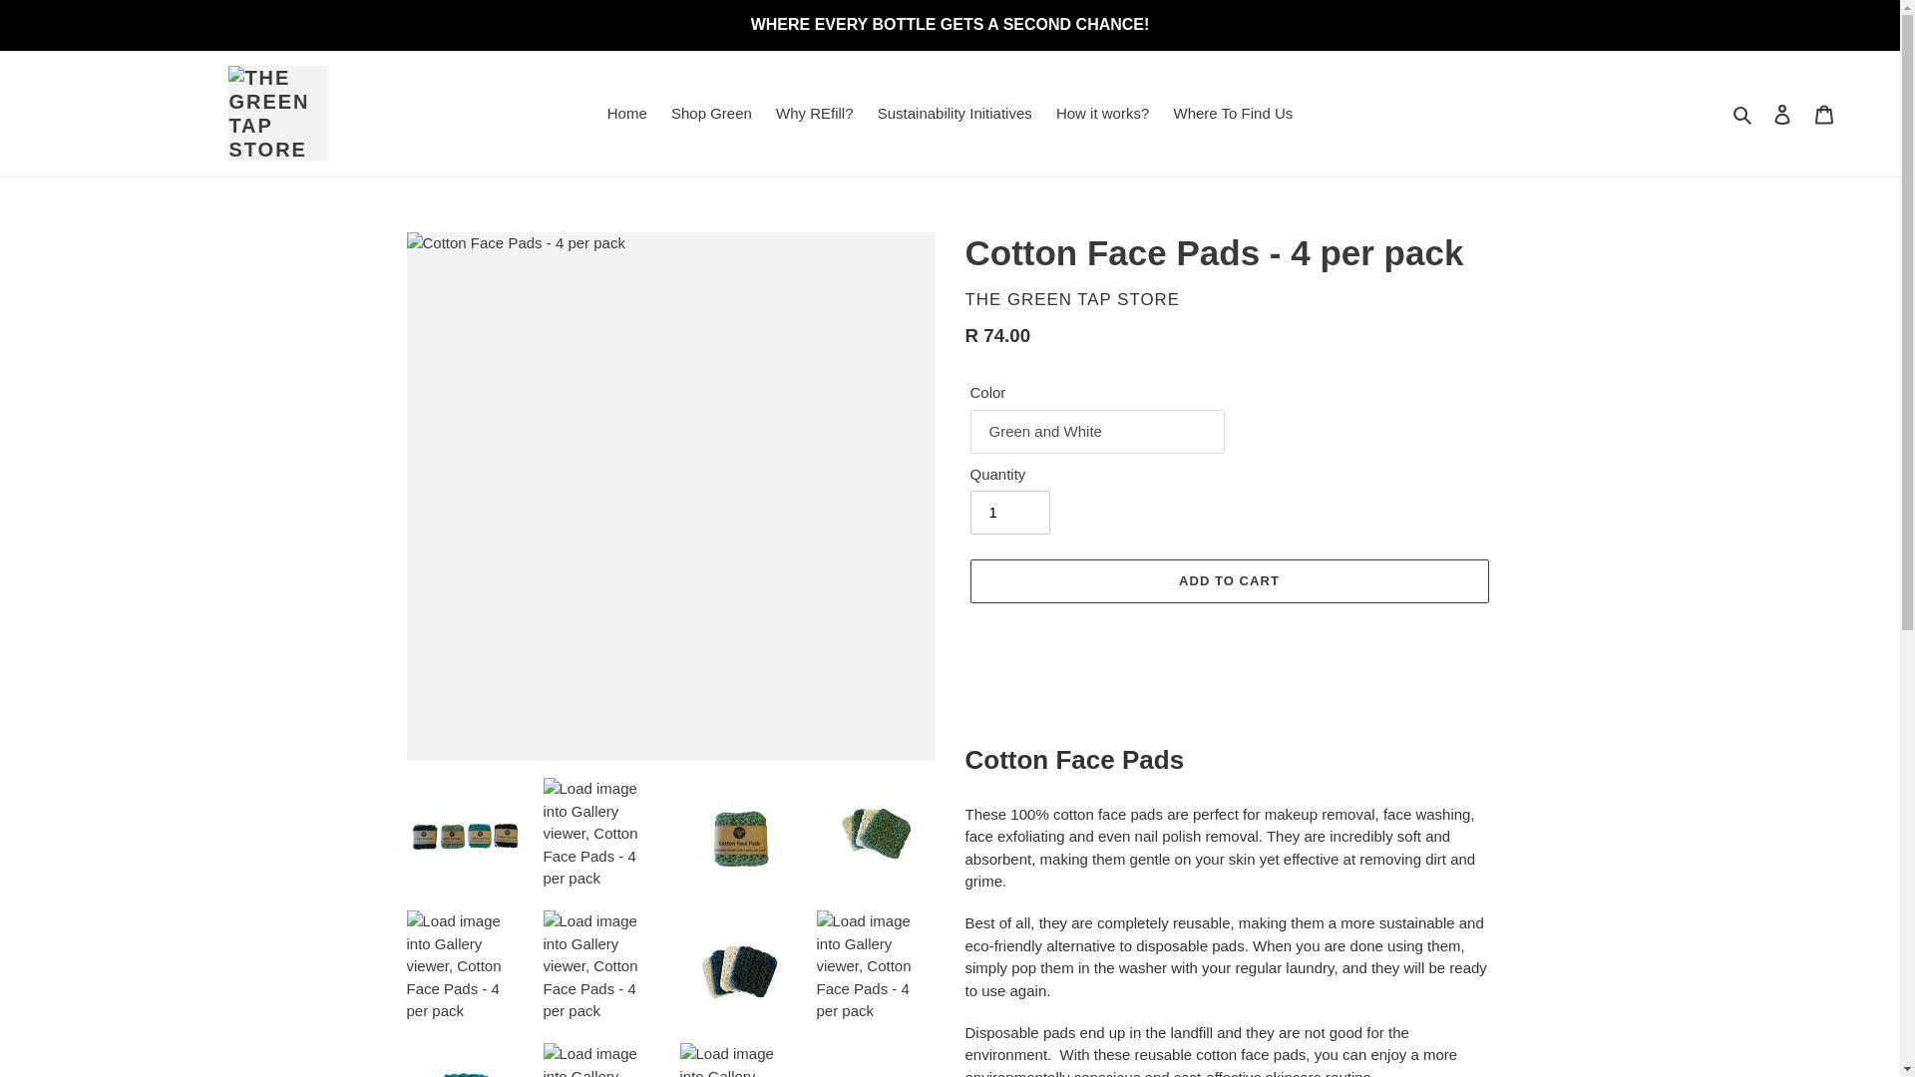 This screenshot has height=1077, width=1915. I want to click on Shop Green, so click(711, 114).